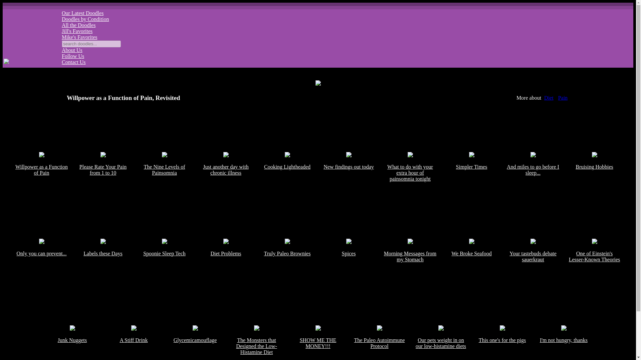 Image resolution: width=641 pixels, height=360 pixels. What do you see at coordinates (287, 279) in the screenshot?
I see `Truly Paleo Brownies` at bounding box center [287, 279].